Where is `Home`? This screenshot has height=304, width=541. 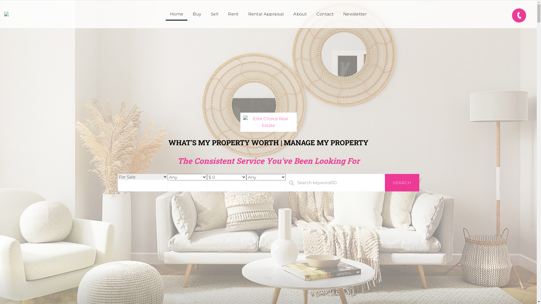
Home is located at coordinates (176, 14).